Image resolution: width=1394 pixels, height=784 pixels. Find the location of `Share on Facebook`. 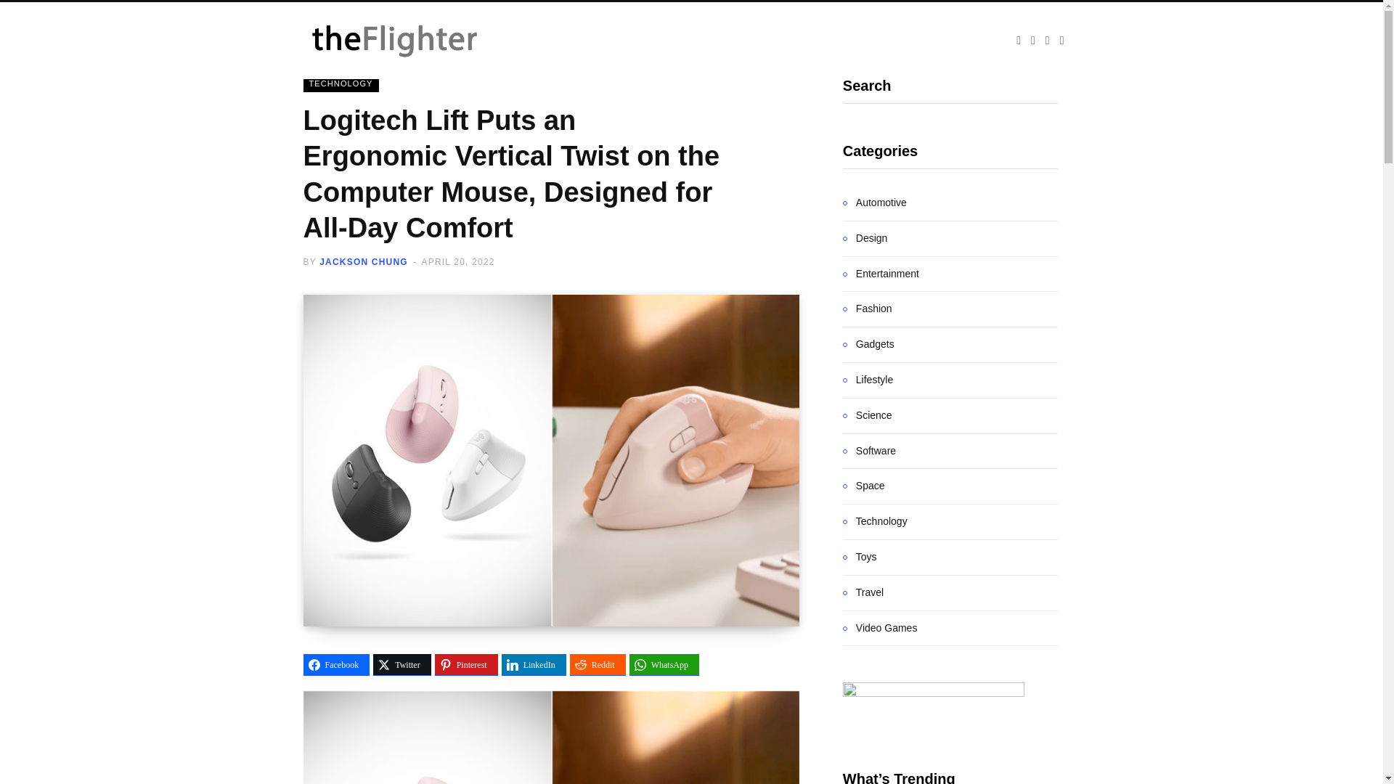

Share on Facebook is located at coordinates (337, 664).